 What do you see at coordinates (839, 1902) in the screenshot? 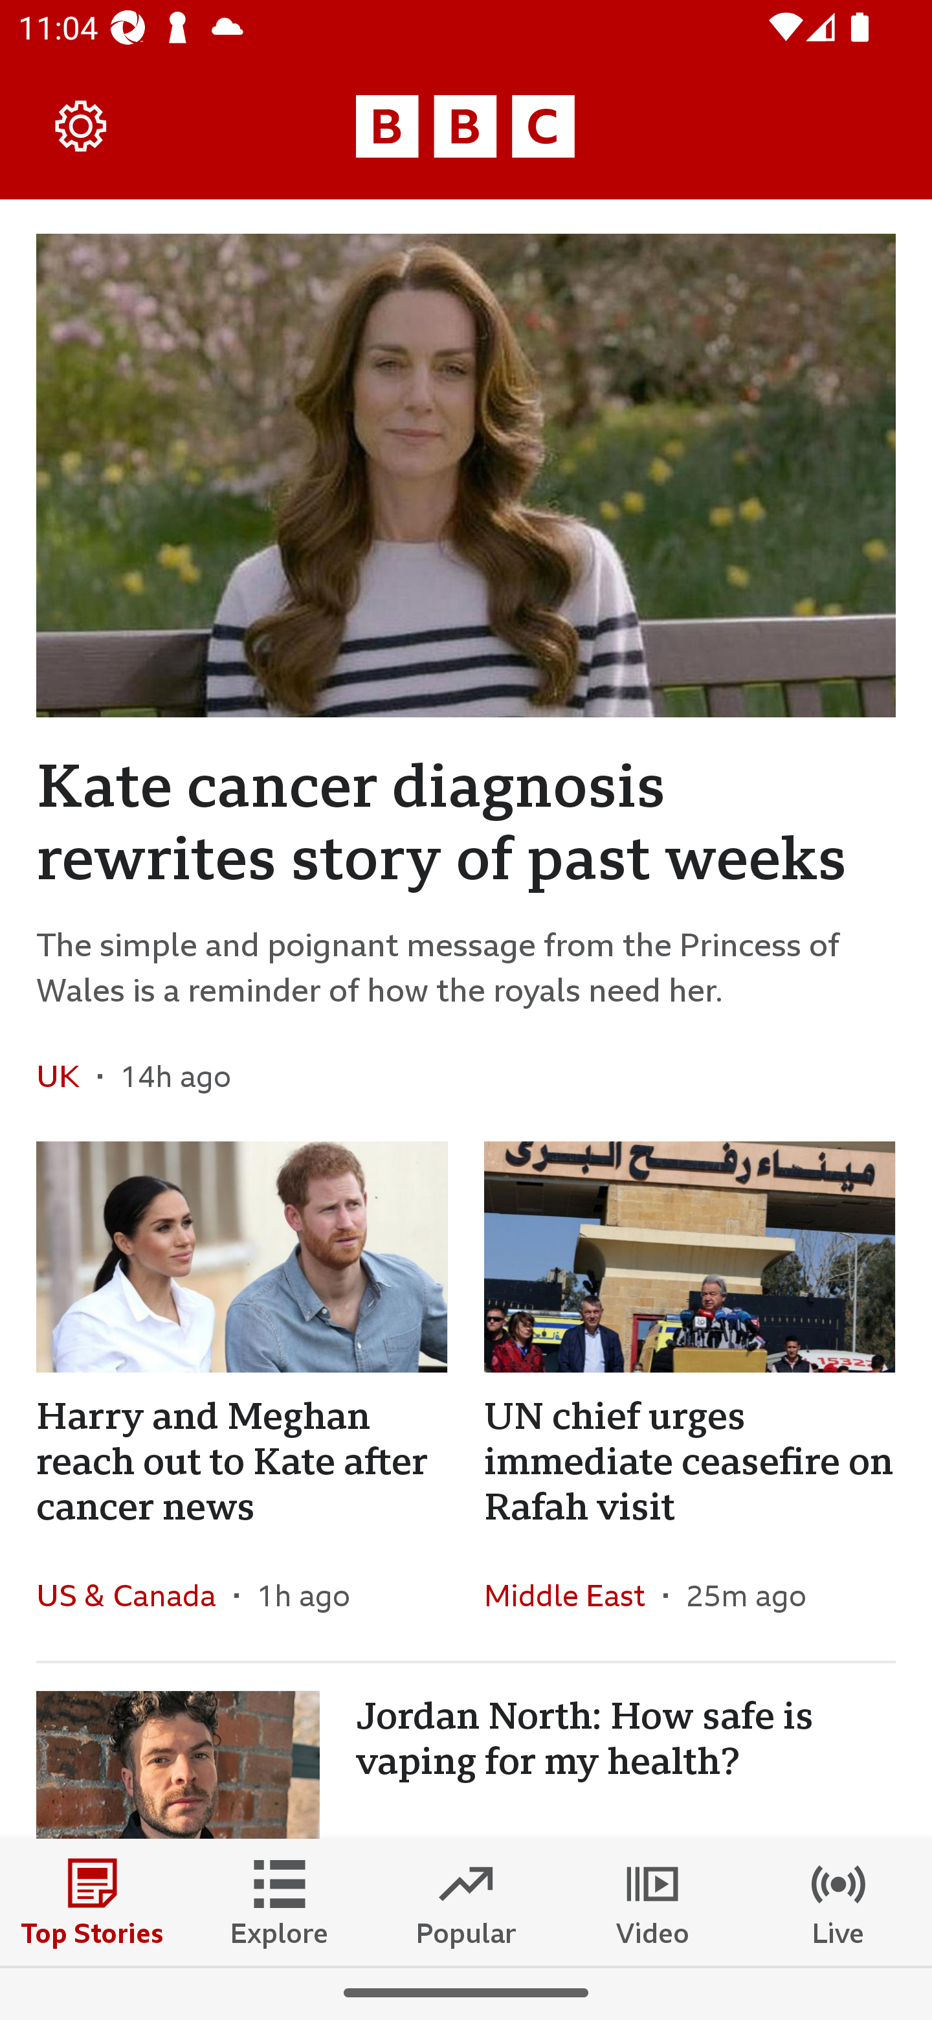
I see `Live` at bounding box center [839, 1902].